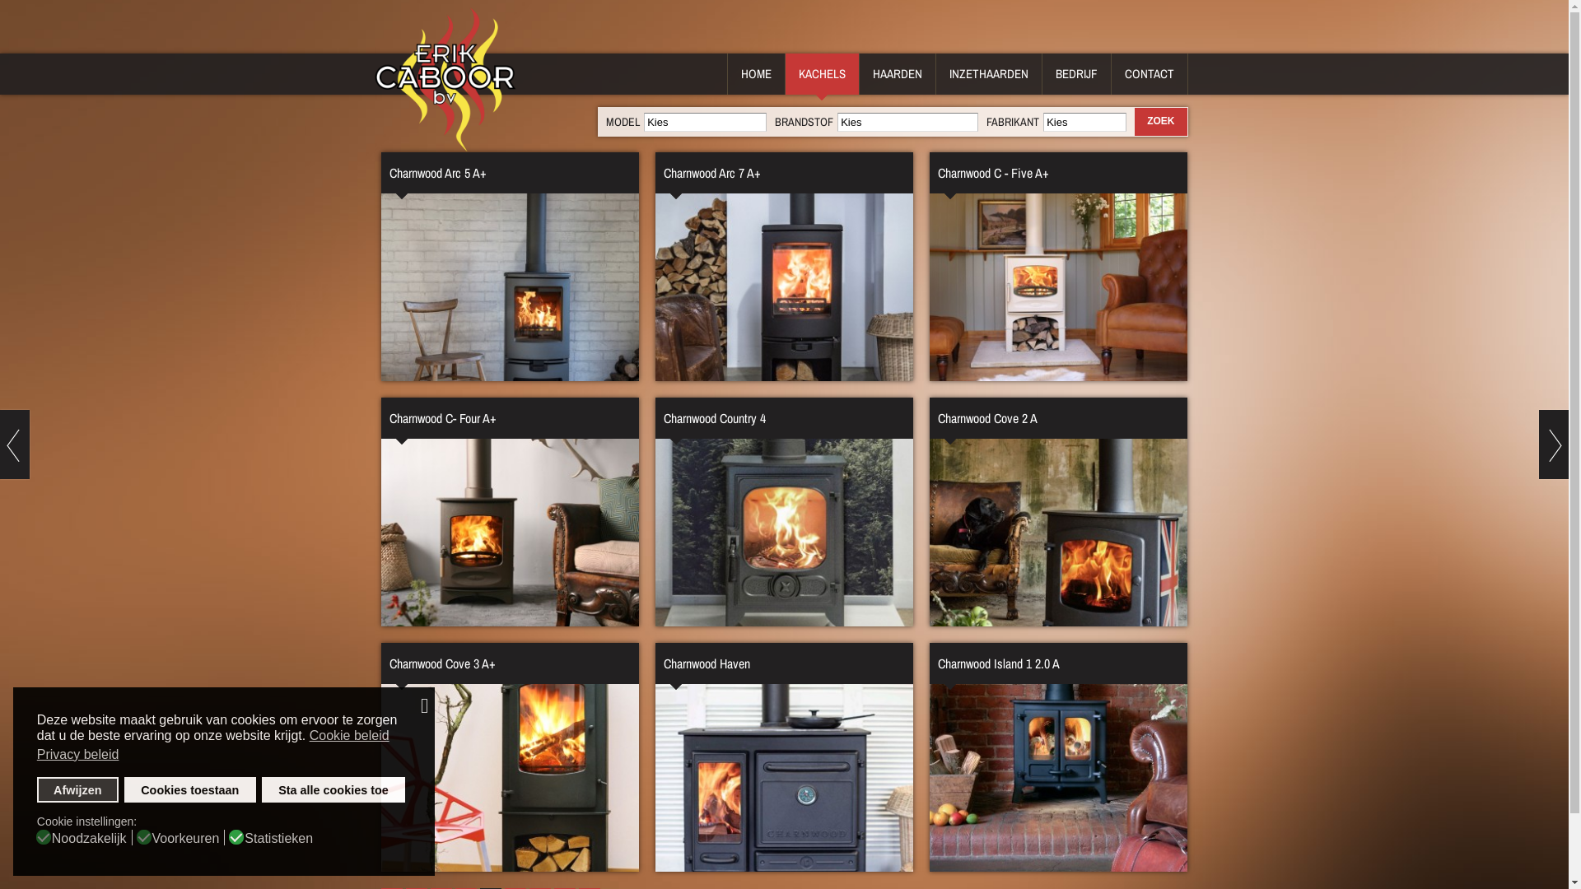 Image resolution: width=1581 pixels, height=889 pixels. I want to click on HOME, so click(756, 74).